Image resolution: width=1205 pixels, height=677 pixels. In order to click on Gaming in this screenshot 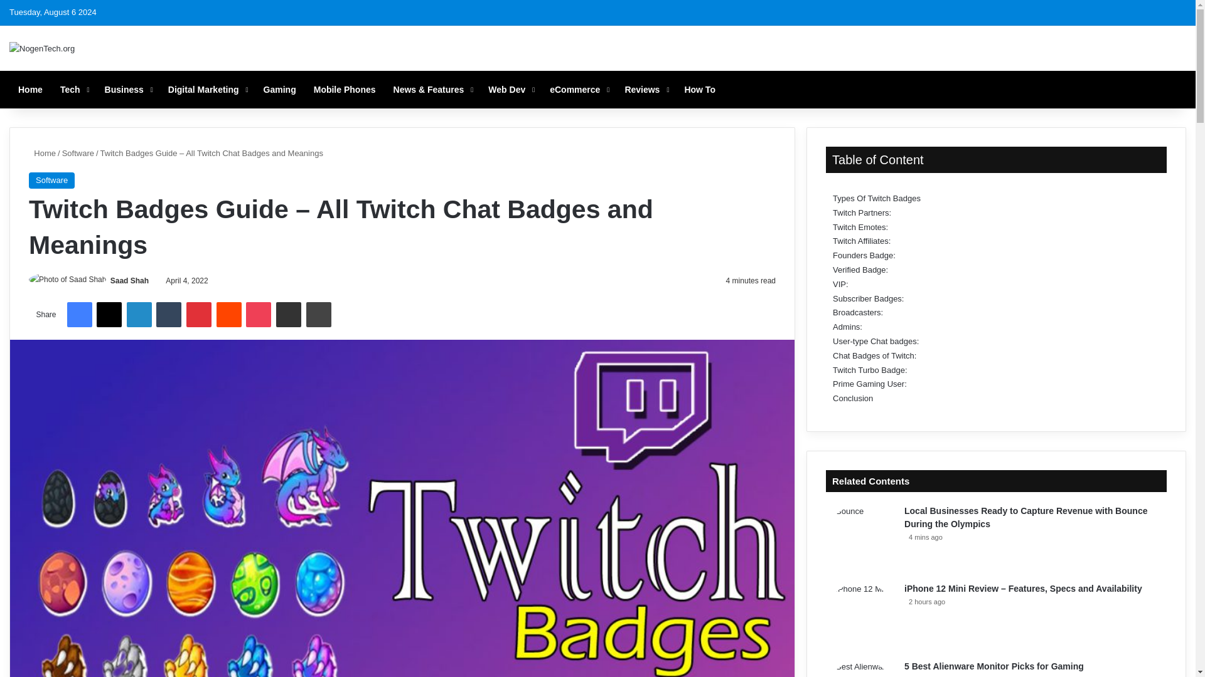, I will do `click(279, 89)`.